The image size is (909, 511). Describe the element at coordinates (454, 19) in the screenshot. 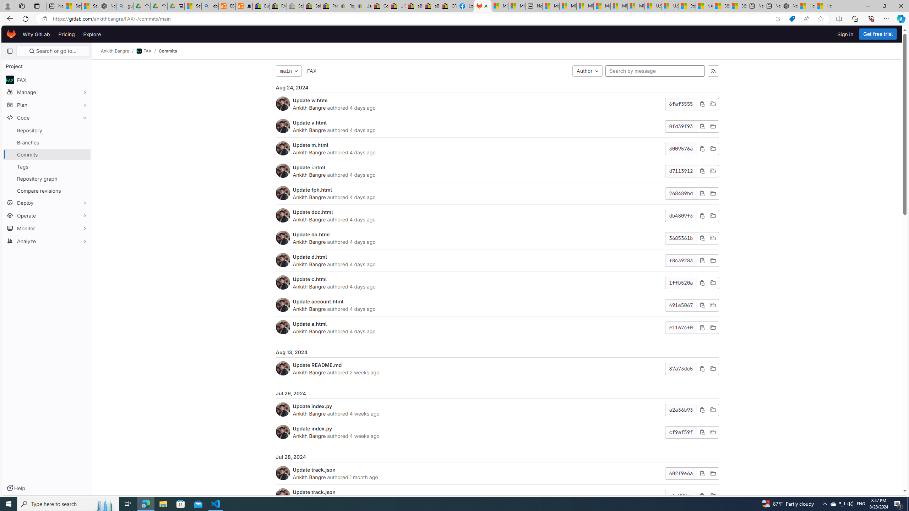

I see `App bar` at that location.